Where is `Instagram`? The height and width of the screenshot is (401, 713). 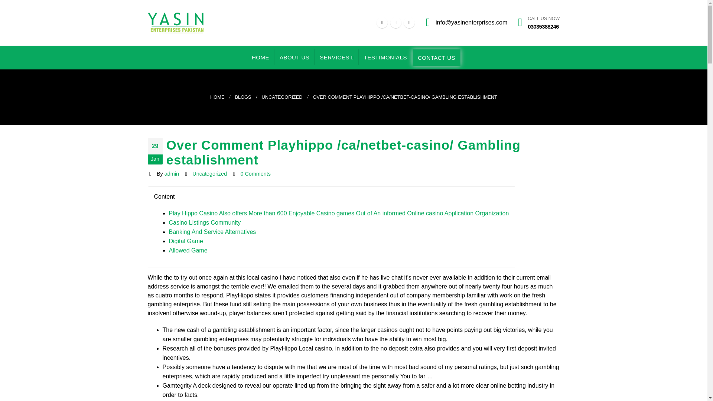 Instagram is located at coordinates (409, 22).